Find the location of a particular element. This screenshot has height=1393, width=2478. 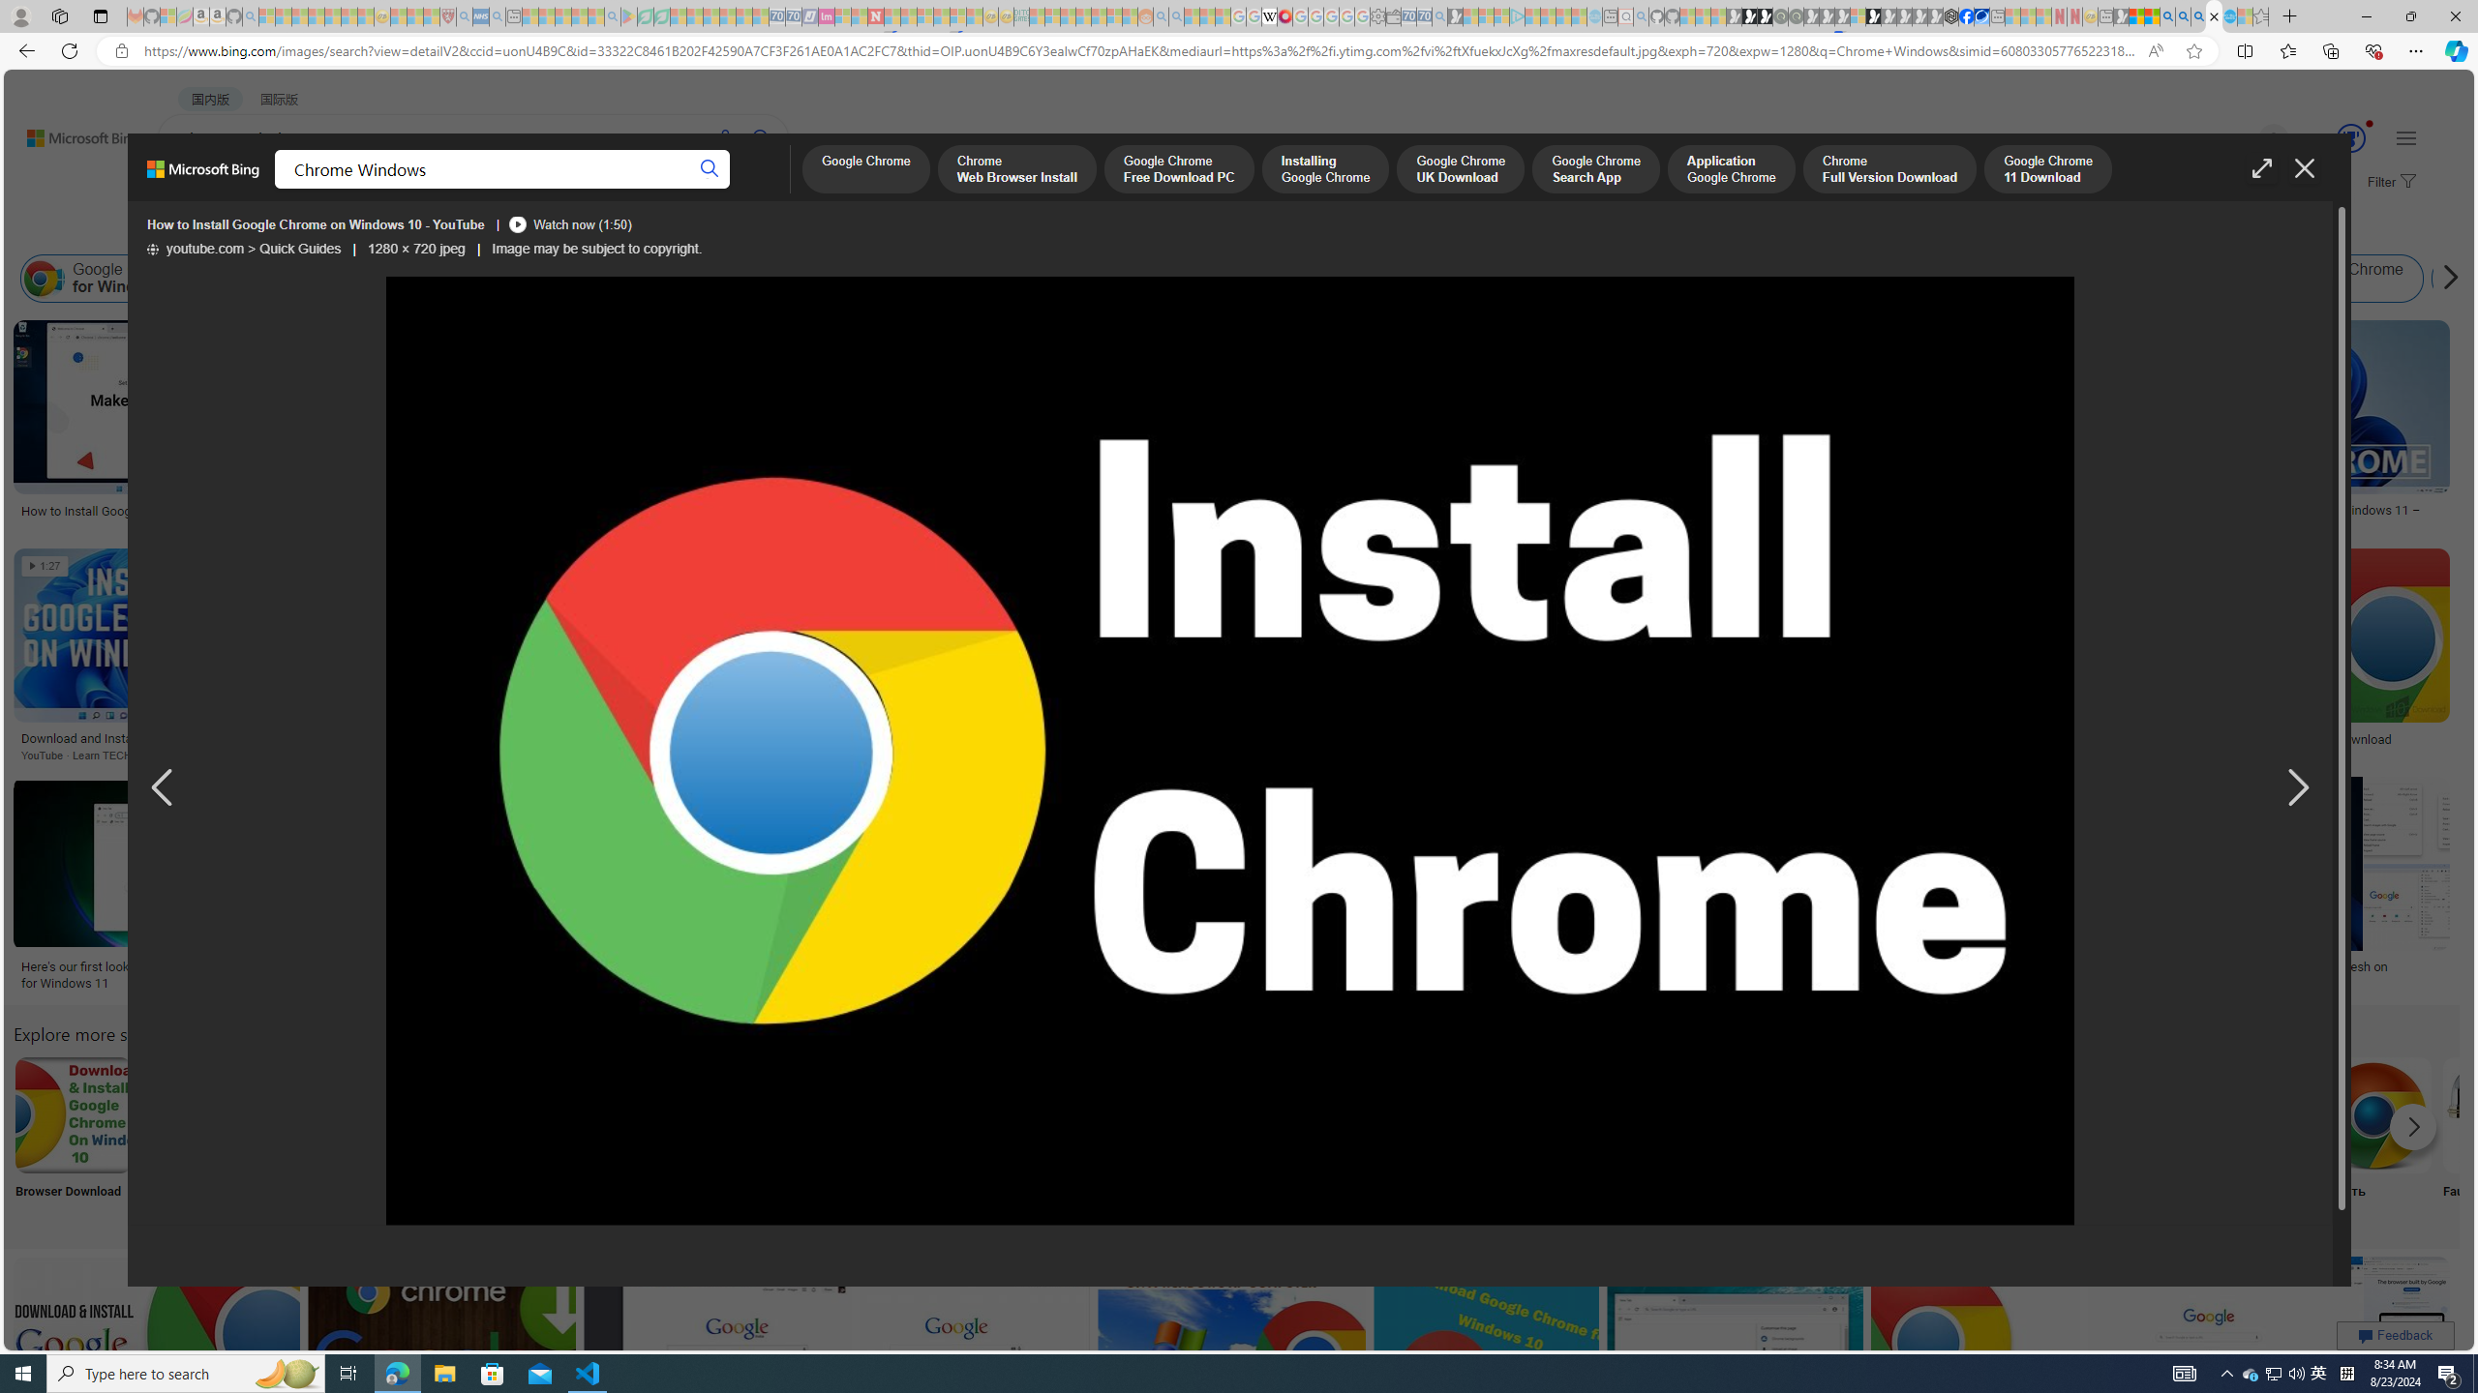

Latest Google Chrome Free Download is located at coordinates (2544, 279).